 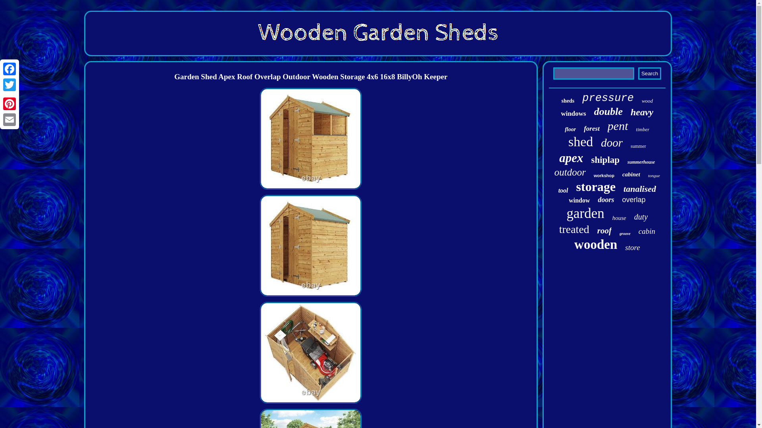 I want to click on shiplap, so click(x=605, y=160).